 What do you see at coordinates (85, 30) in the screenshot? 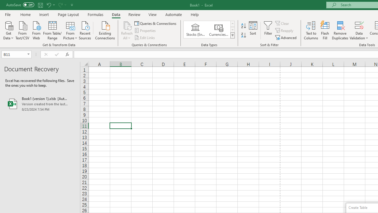
I see `Recent Sources` at bounding box center [85, 30].